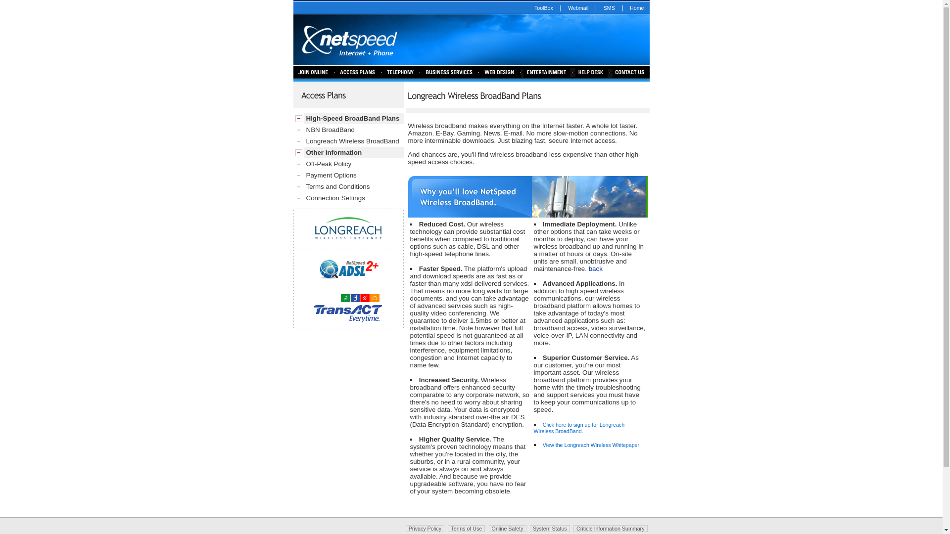 The image size is (950, 534). I want to click on Criticle Information Summary, so click(611, 529).